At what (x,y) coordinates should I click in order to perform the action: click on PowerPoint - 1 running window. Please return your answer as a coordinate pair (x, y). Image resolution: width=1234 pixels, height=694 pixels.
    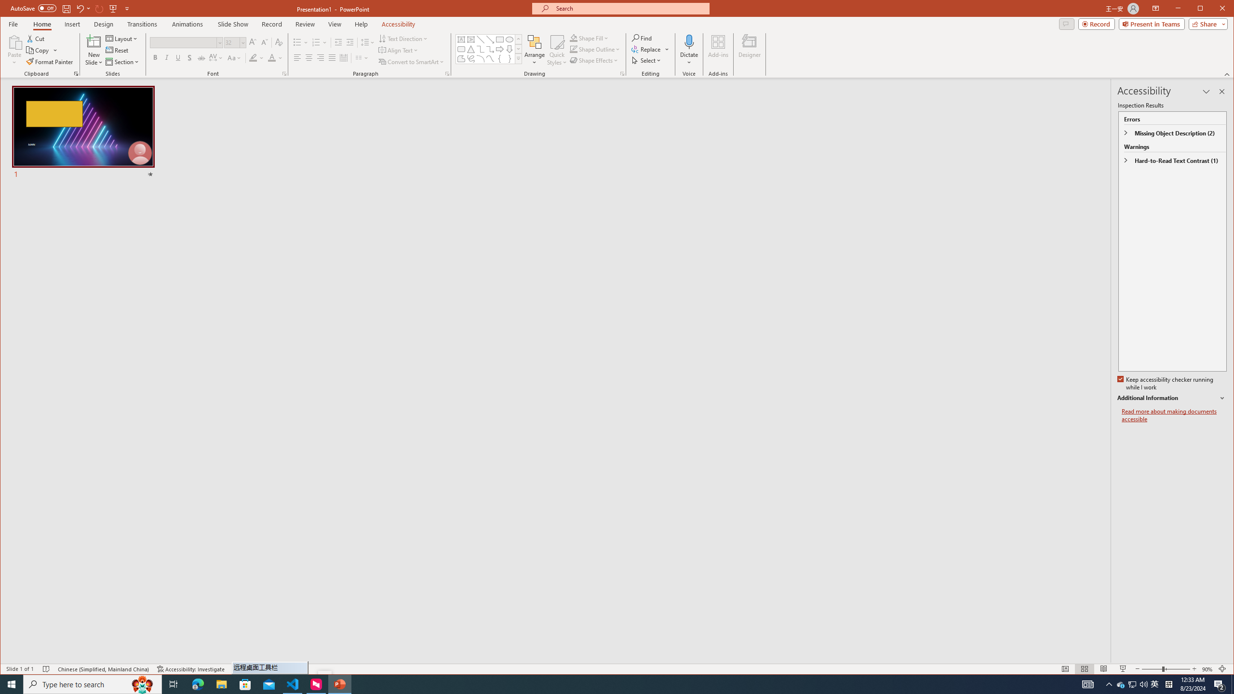
    Looking at the image, I should click on (339, 684).